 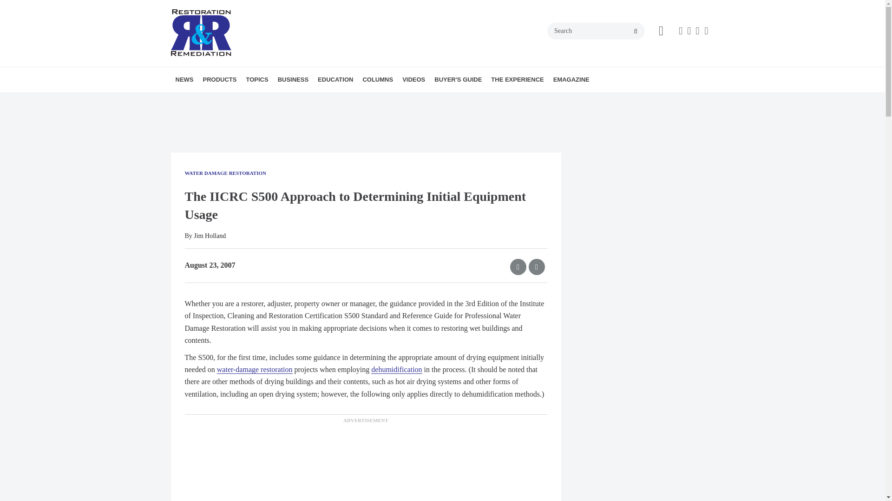 I want to click on Search, so click(x=596, y=31).